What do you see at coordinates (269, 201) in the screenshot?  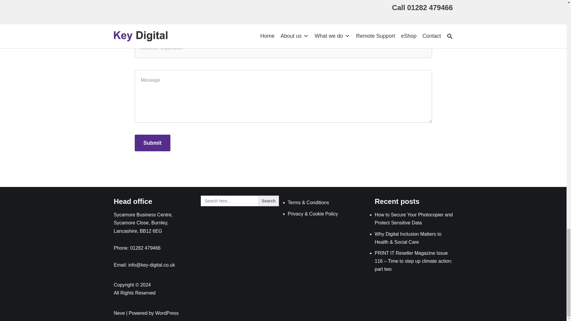 I see `Search` at bounding box center [269, 201].